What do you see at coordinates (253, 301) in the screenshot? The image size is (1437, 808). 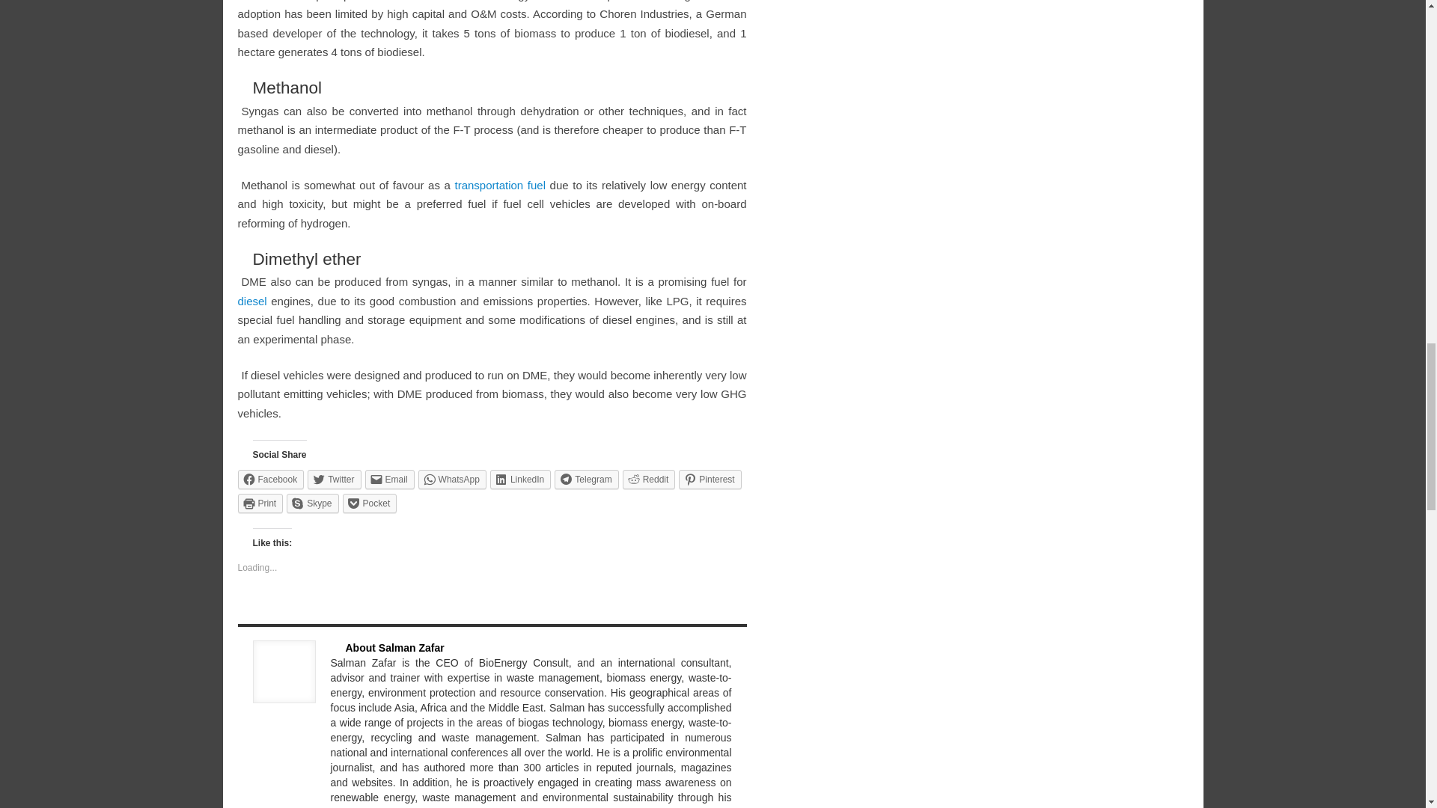 I see `diesel` at bounding box center [253, 301].